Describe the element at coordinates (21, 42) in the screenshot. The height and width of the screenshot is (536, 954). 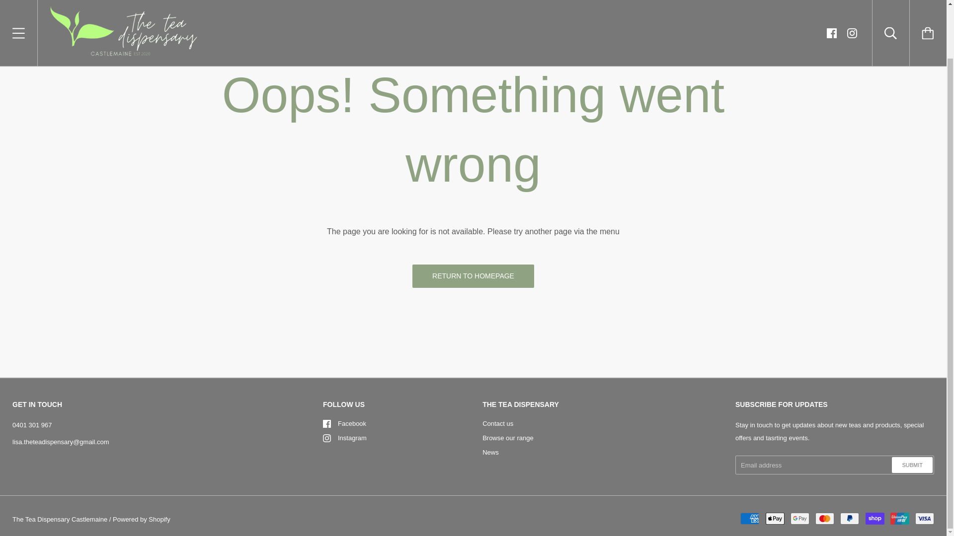
I see `HOME` at that location.